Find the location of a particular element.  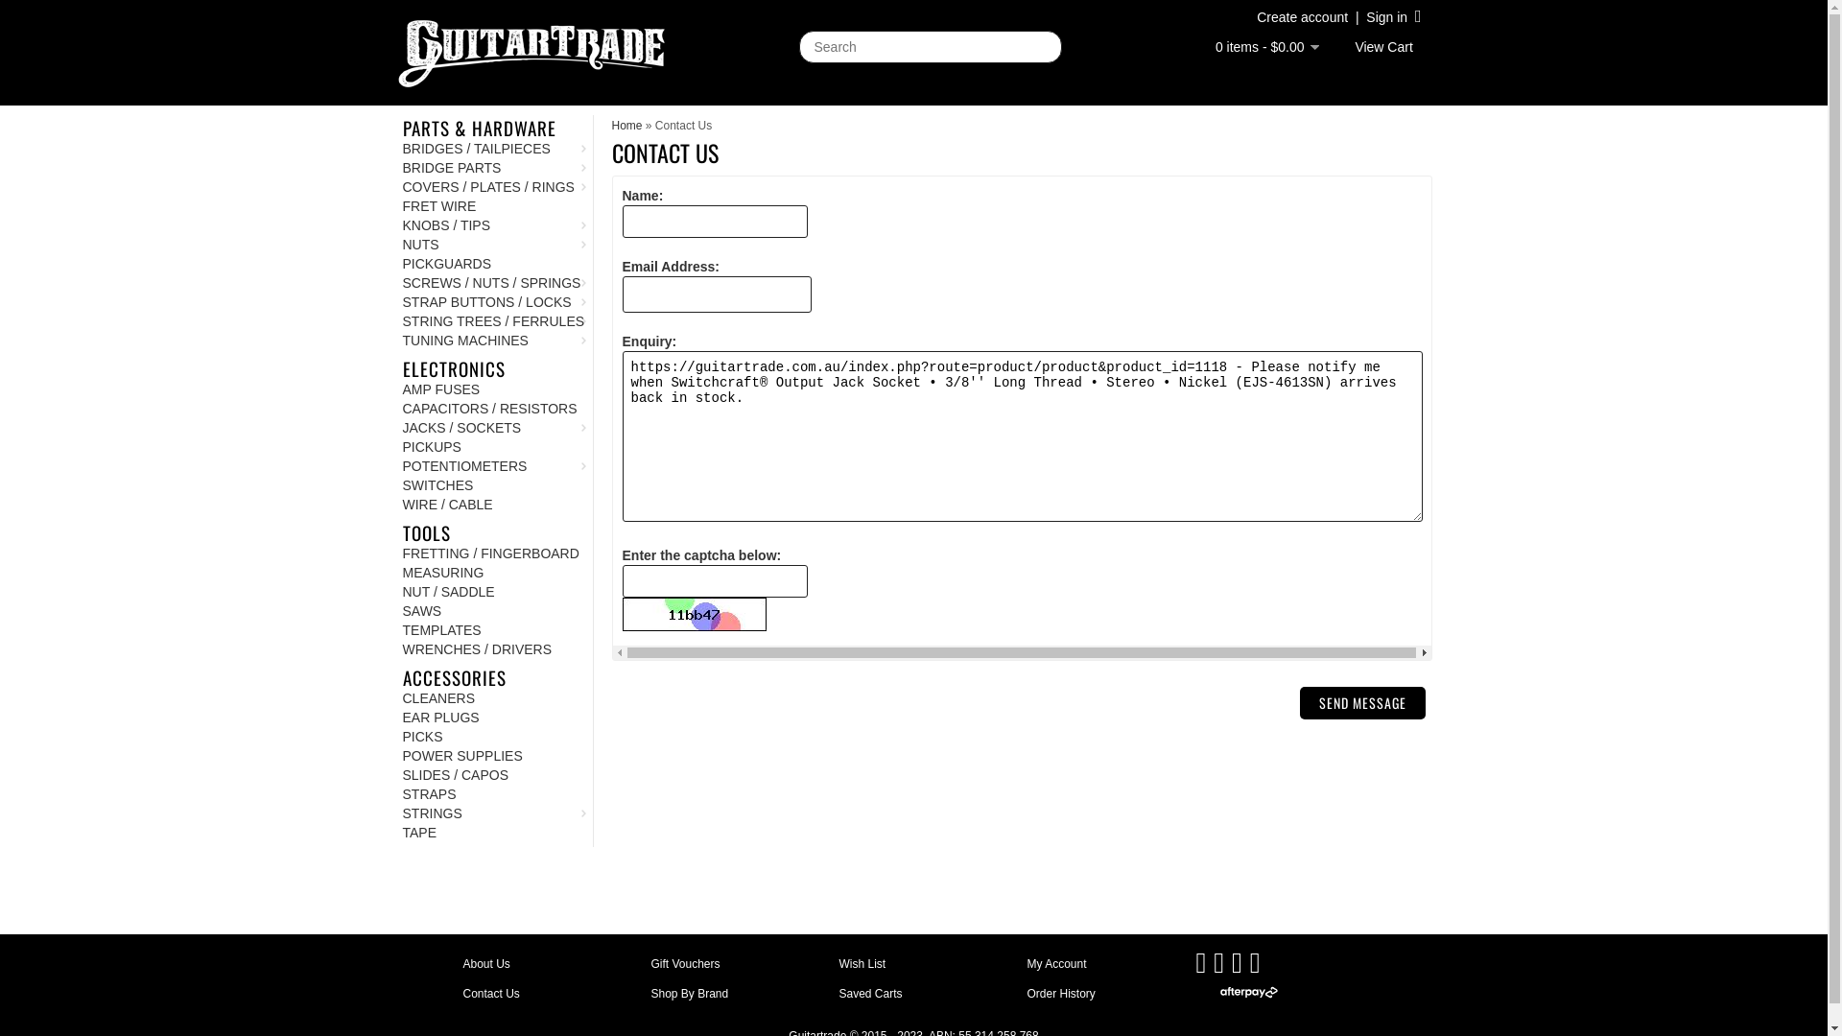

BRIDGE PARTS is located at coordinates (493, 168).